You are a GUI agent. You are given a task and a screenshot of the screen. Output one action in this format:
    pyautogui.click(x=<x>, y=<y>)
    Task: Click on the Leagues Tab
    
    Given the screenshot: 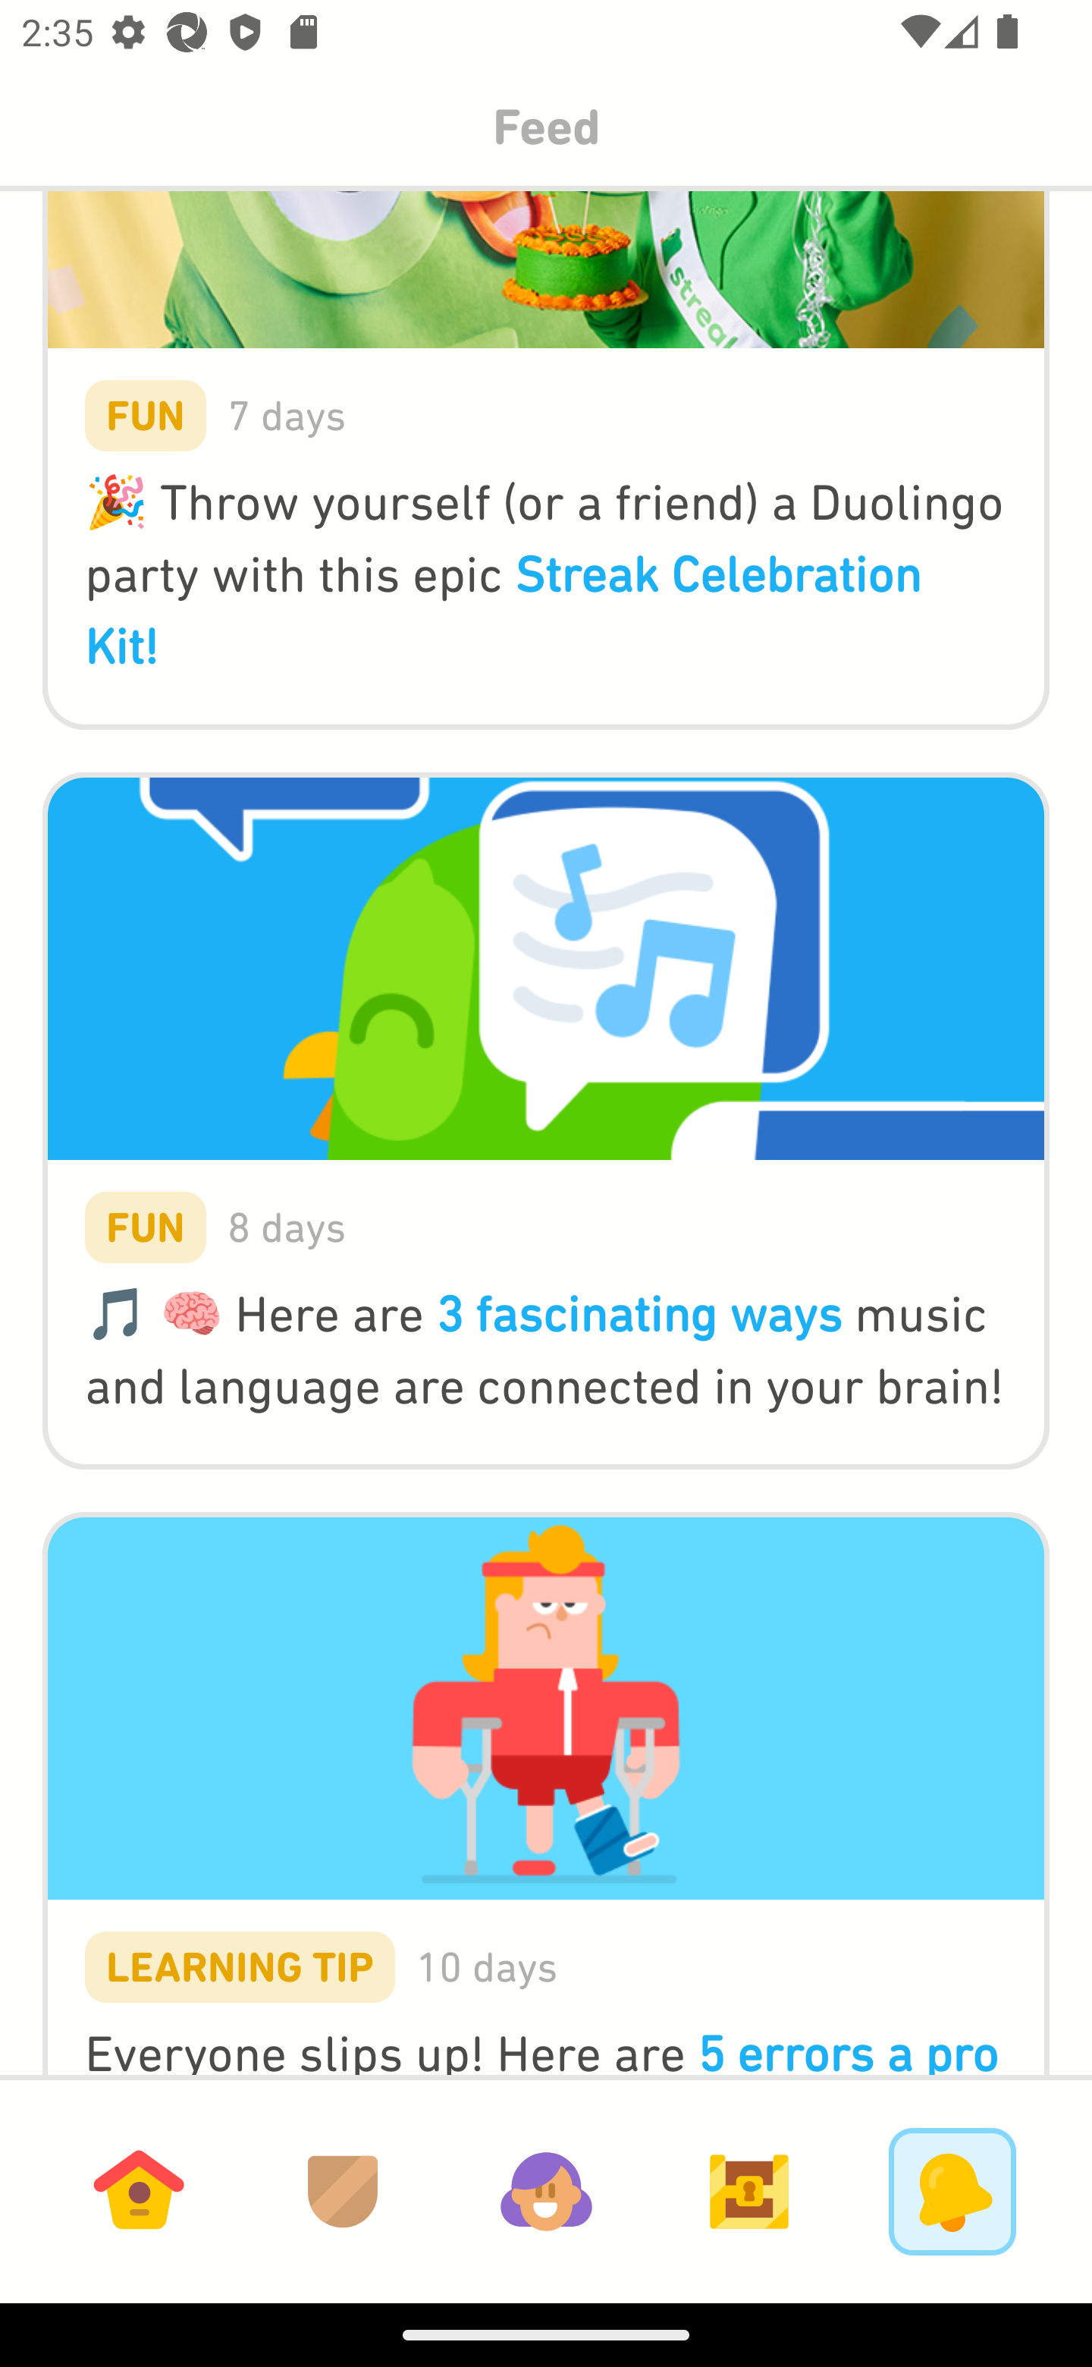 What is the action you would take?
    pyautogui.click(x=343, y=2191)
    